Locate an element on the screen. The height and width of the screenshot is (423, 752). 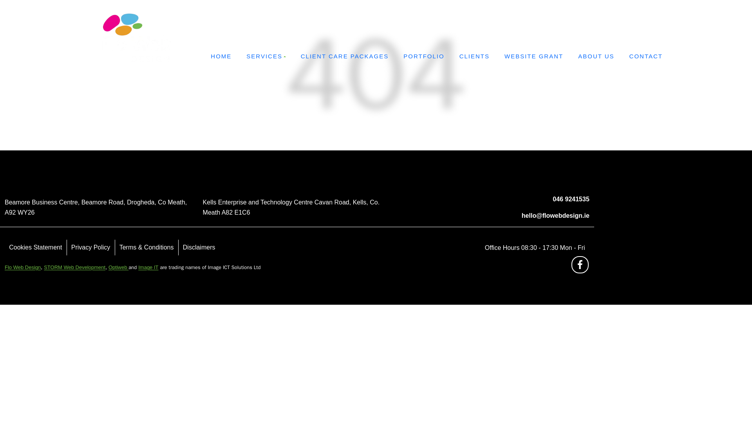
WEBSITE GRANT is located at coordinates (534, 56).